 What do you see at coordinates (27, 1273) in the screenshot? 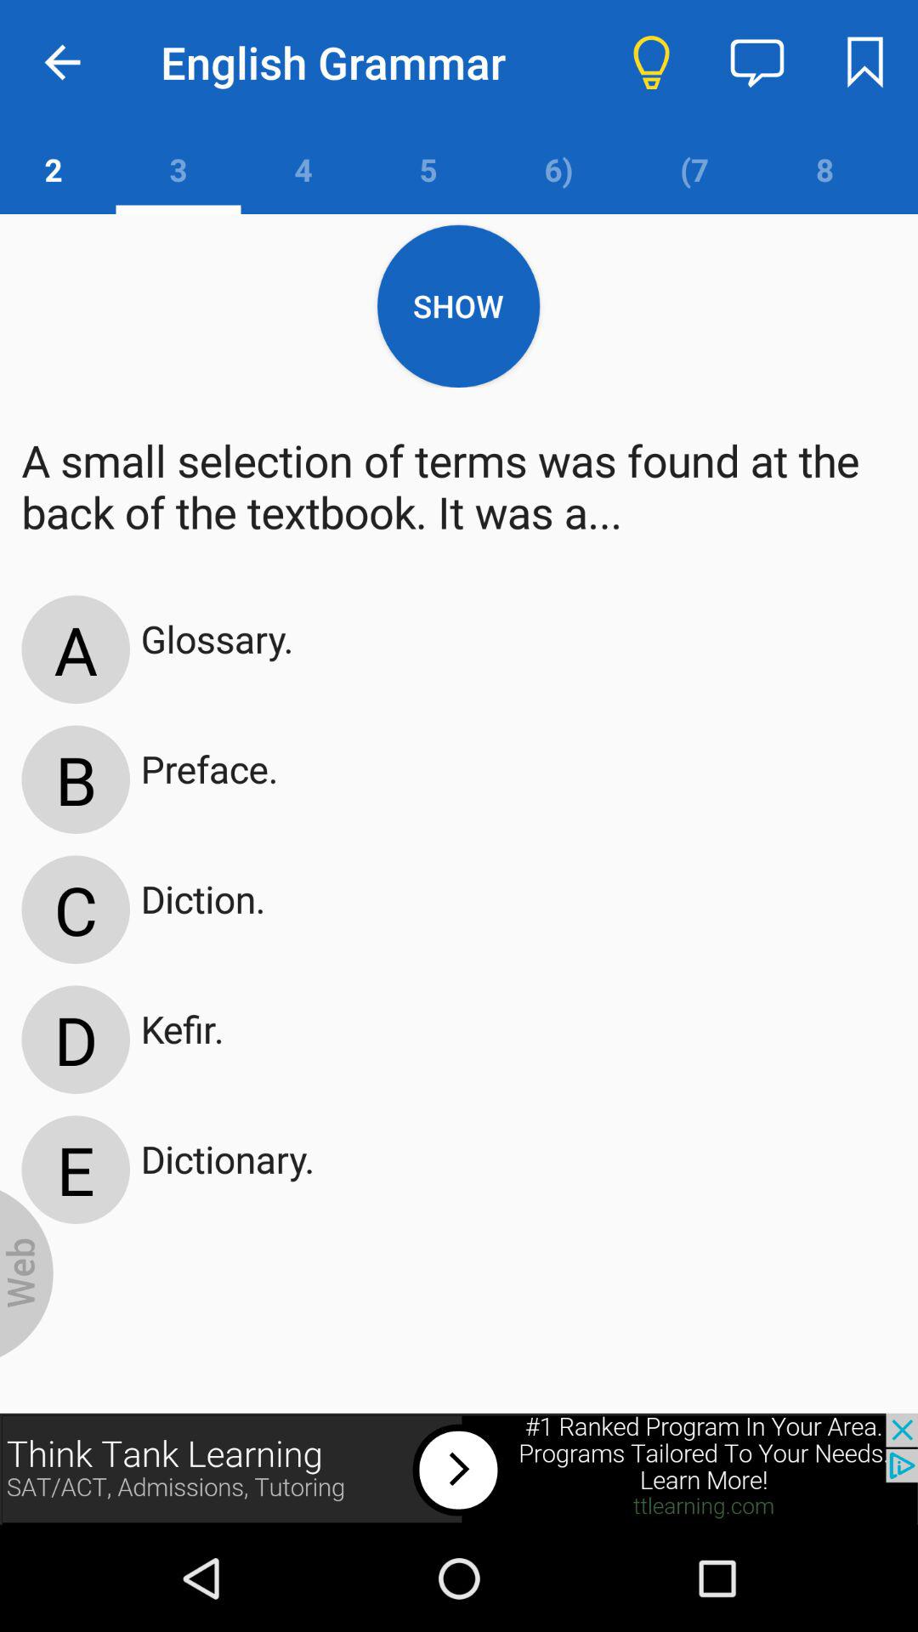
I see `go to wed box` at bounding box center [27, 1273].